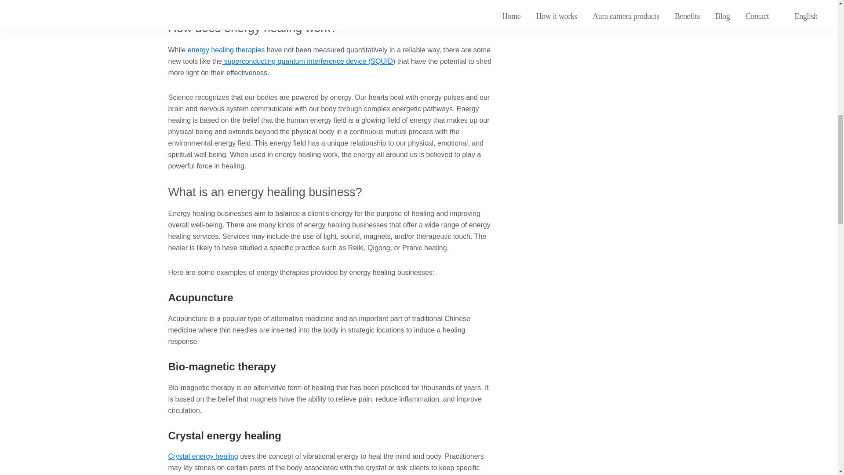 This screenshot has width=844, height=475. What do you see at coordinates (226, 50) in the screenshot?
I see `energy healing therapies` at bounding box center [226, 50].